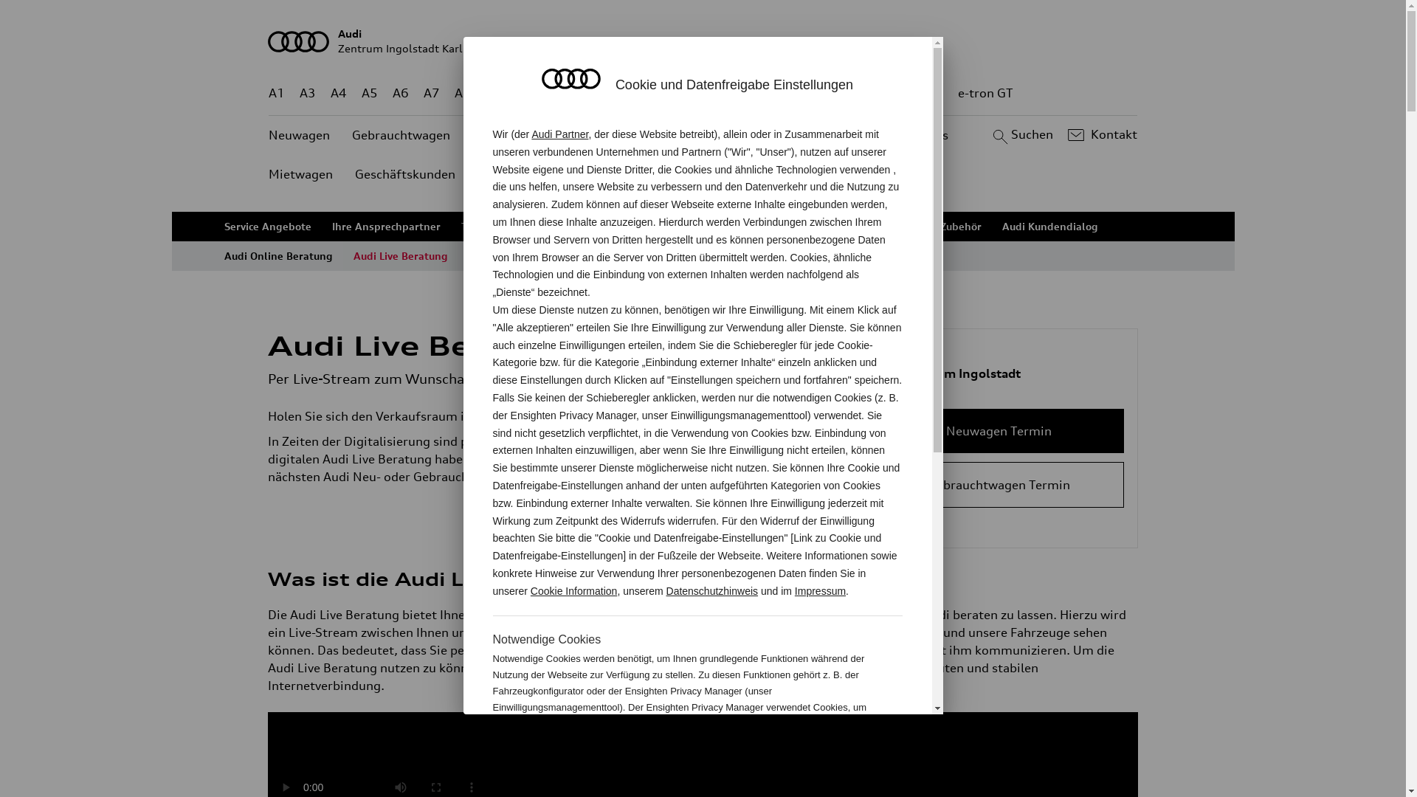 The image size is (1417, 797). Describe the element at coordinates (925, 93) in the screenshot. I see `g-tron` at that location.